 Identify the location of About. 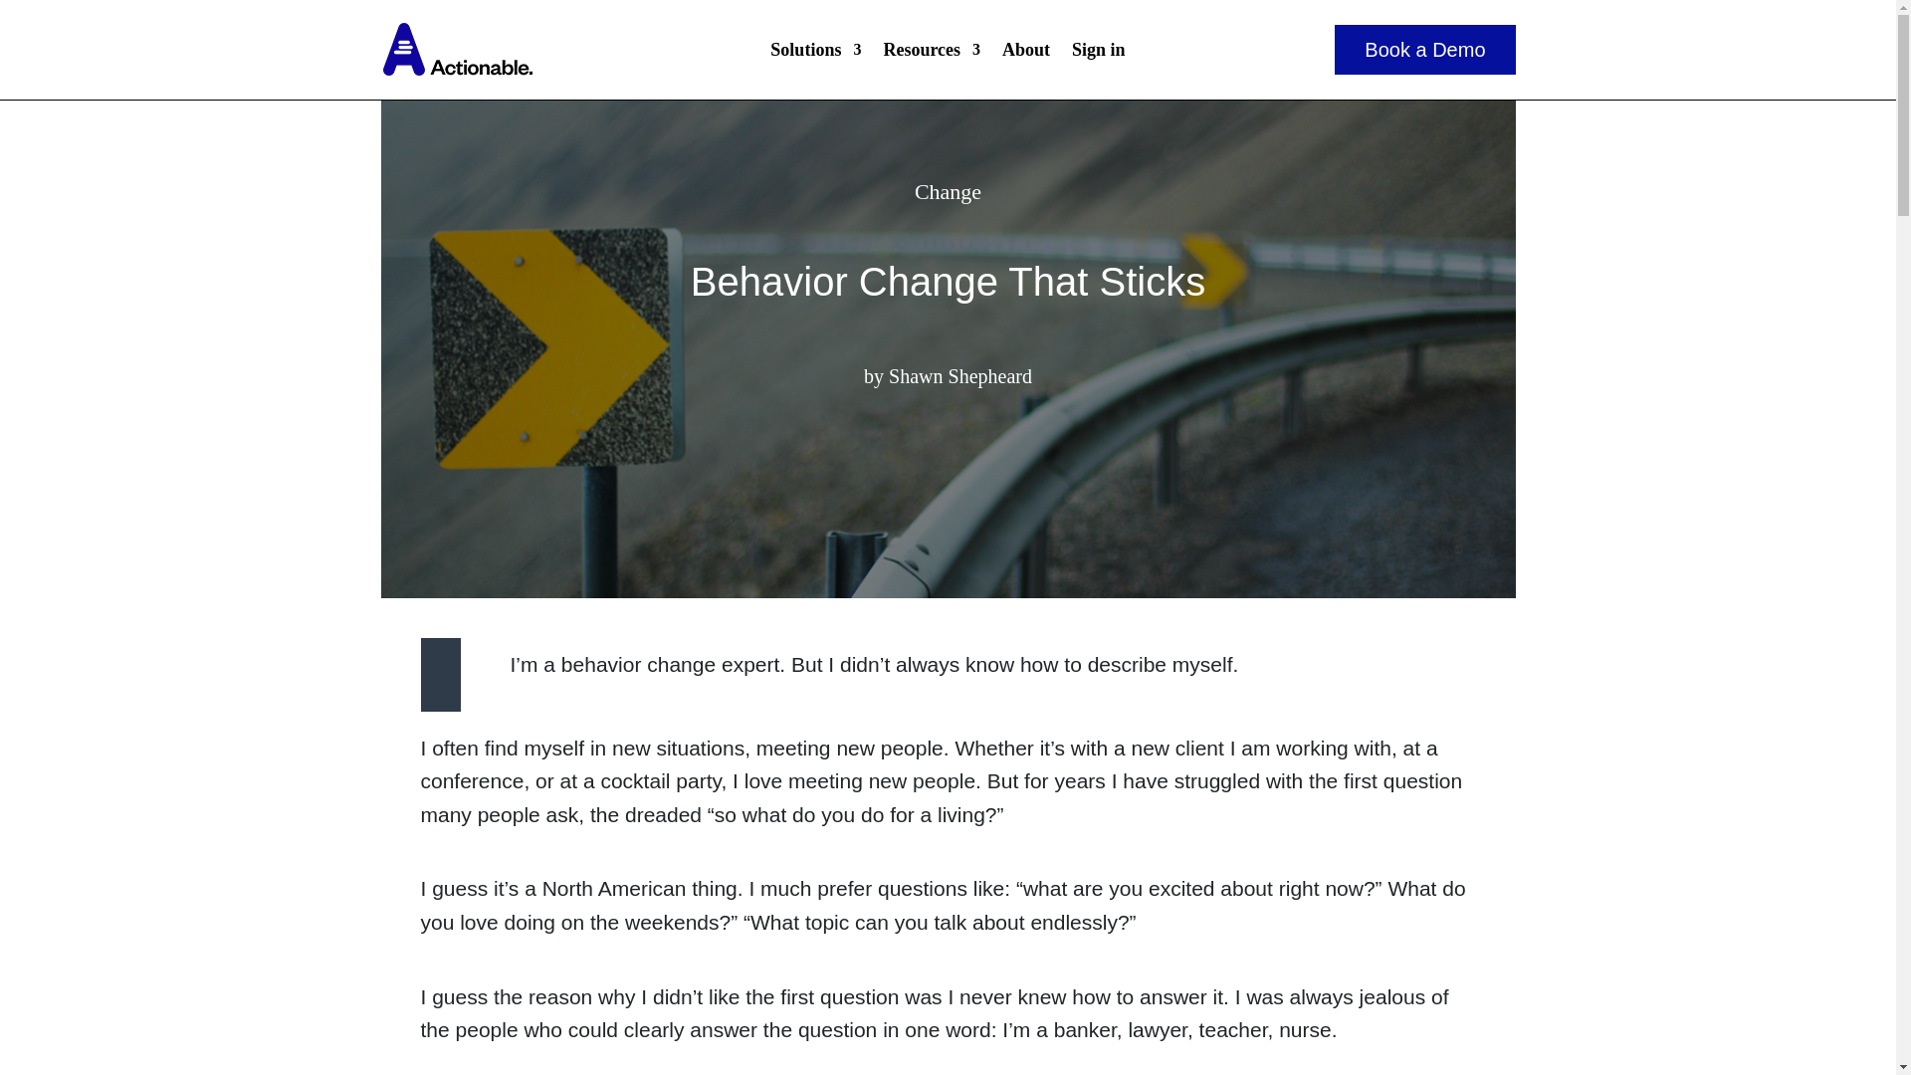
(1025, 54).